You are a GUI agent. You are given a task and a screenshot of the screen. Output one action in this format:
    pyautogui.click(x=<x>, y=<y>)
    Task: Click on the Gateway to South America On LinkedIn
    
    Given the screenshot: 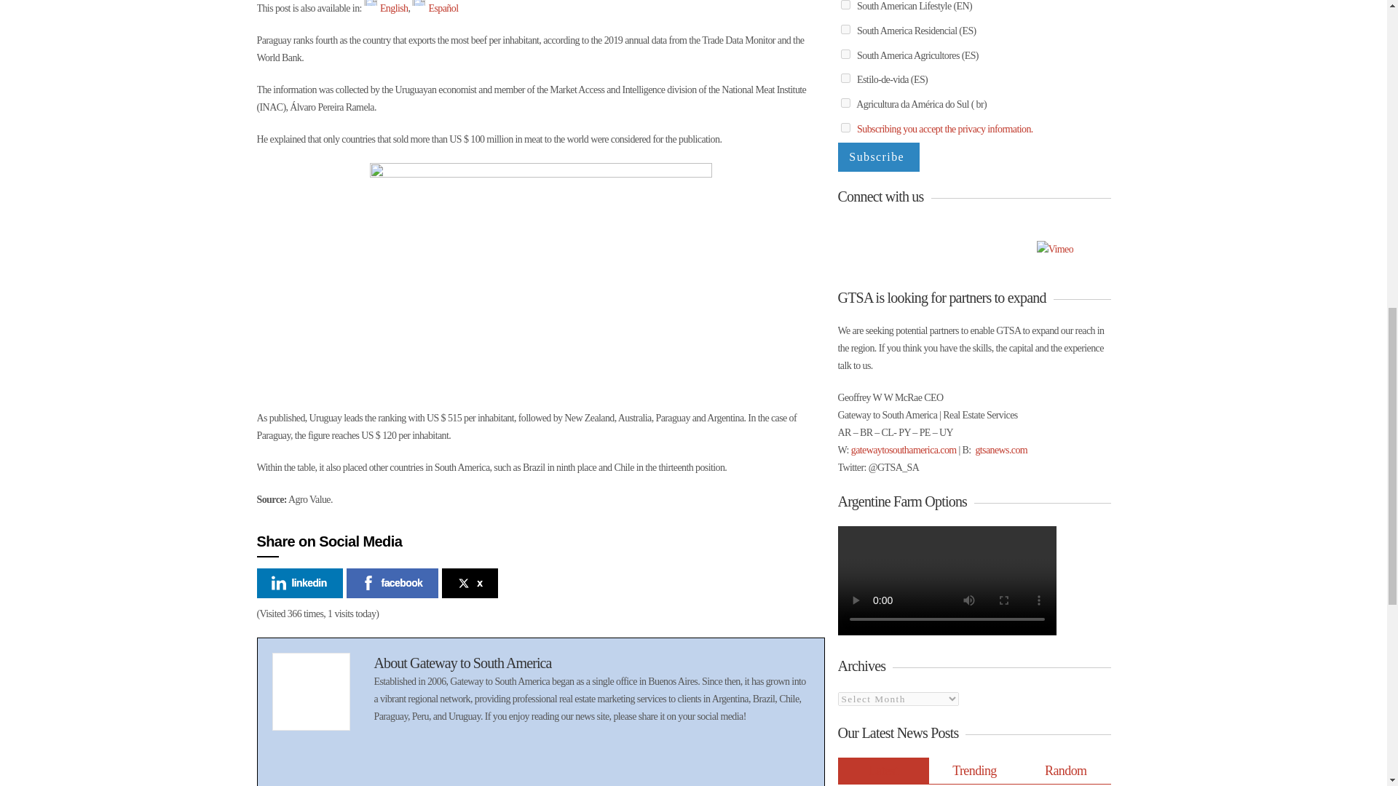 What is the action you would take?
    pyautogui.click(x=508, y=758)
    